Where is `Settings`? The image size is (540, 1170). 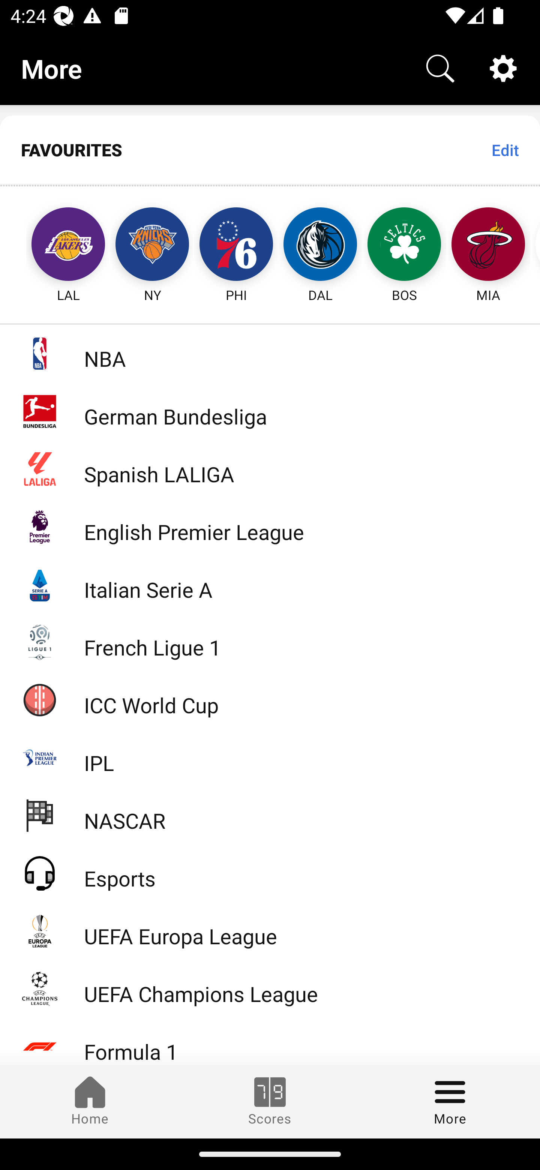 Settings is located at coordinates (503, 67).